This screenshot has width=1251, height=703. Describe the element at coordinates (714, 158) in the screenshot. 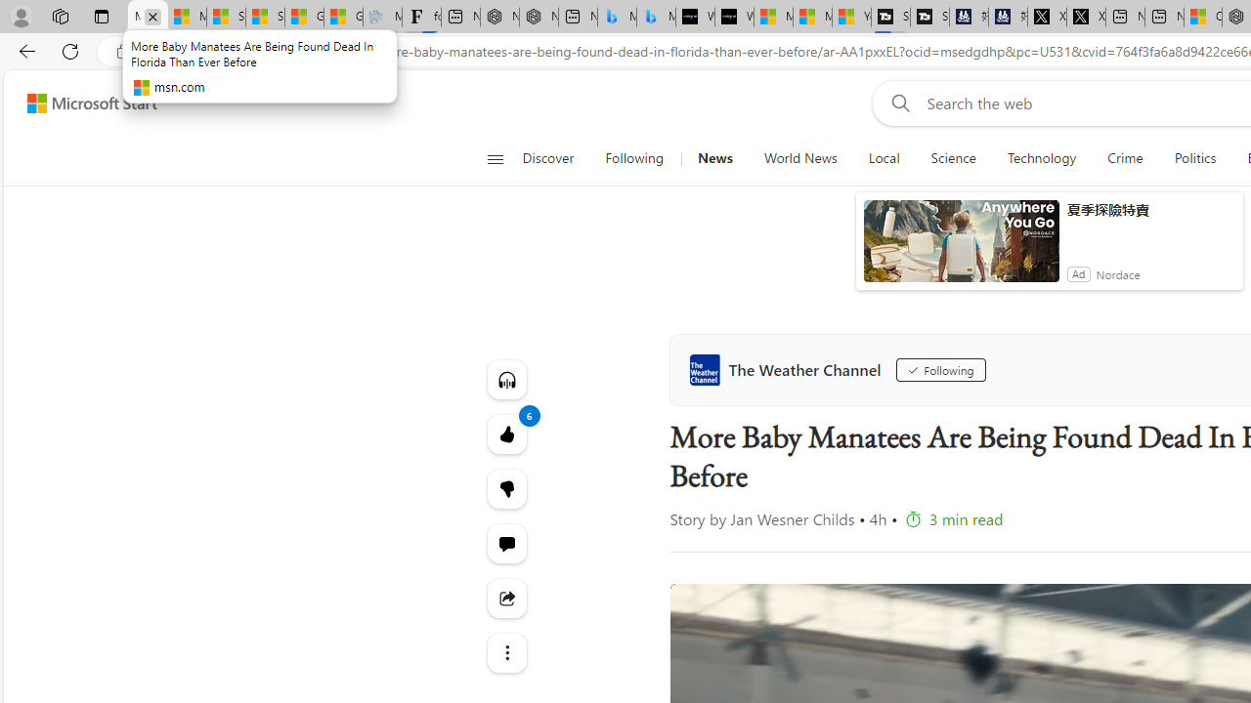

I see `News` at that location.